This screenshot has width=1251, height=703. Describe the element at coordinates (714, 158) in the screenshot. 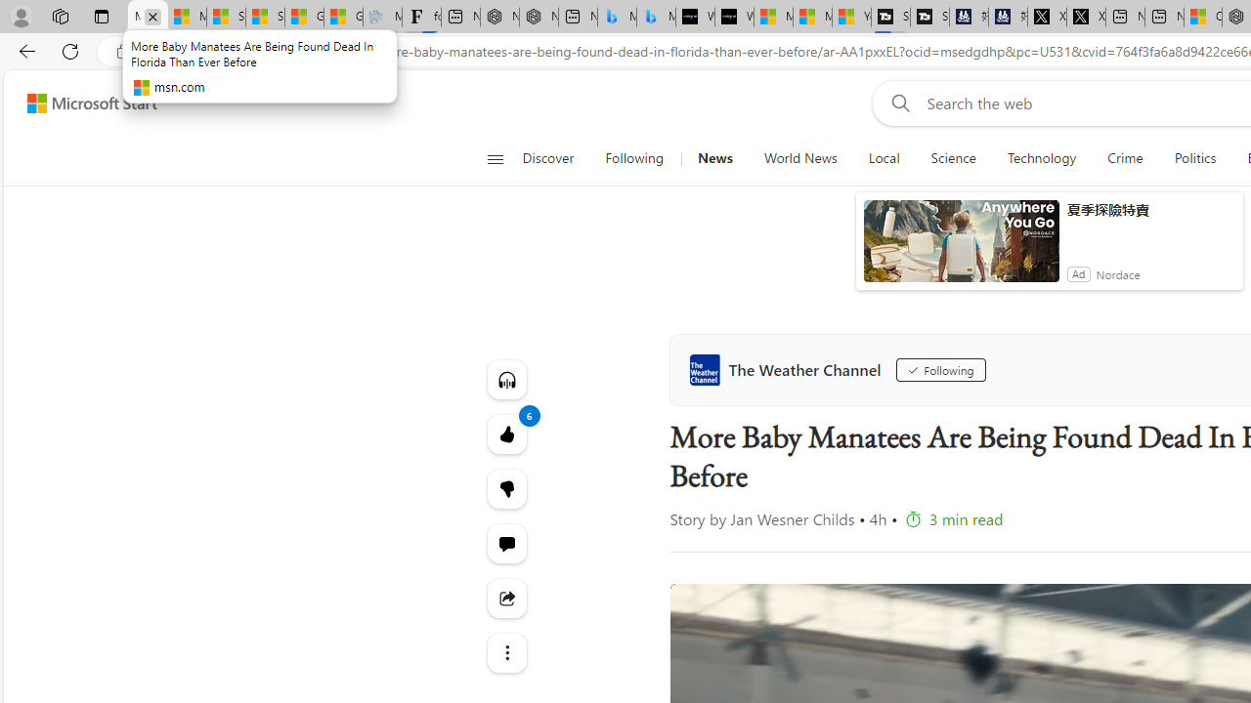

I see `News` at that location.